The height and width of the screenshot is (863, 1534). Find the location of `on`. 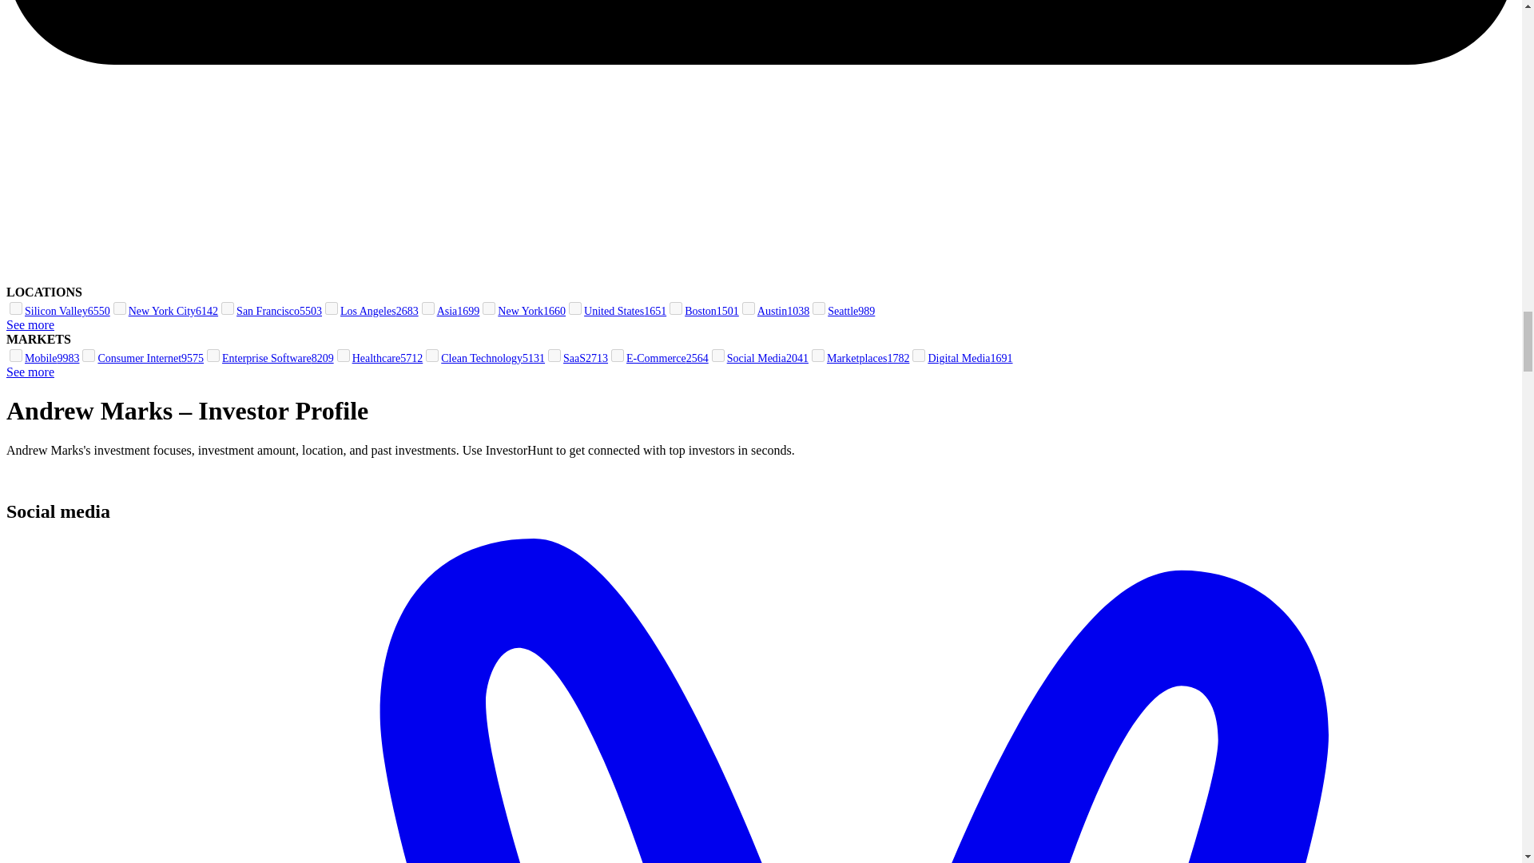

on is located at coordinates (120, 308).